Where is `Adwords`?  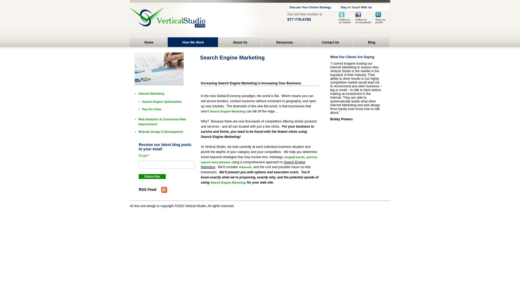
Adwords is located at coordinates (245, 167).